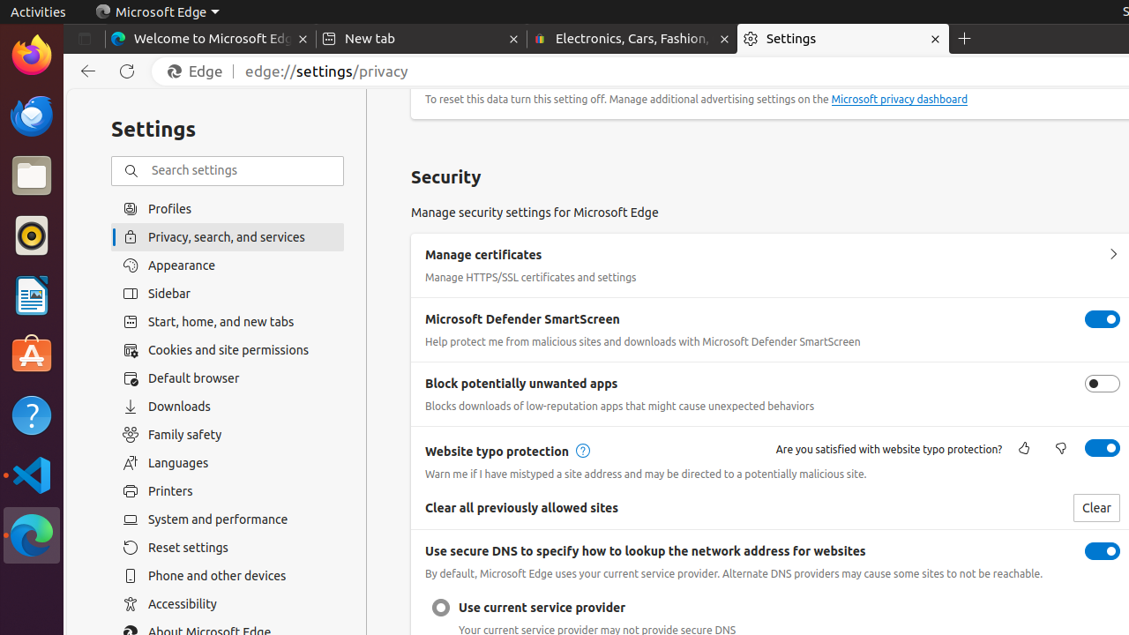 The image size is (1129, 635). What do you see at coordinates (32, 56) in the screenshot?
I see `Firefox Web Browser` at bounding box center [32, 56].